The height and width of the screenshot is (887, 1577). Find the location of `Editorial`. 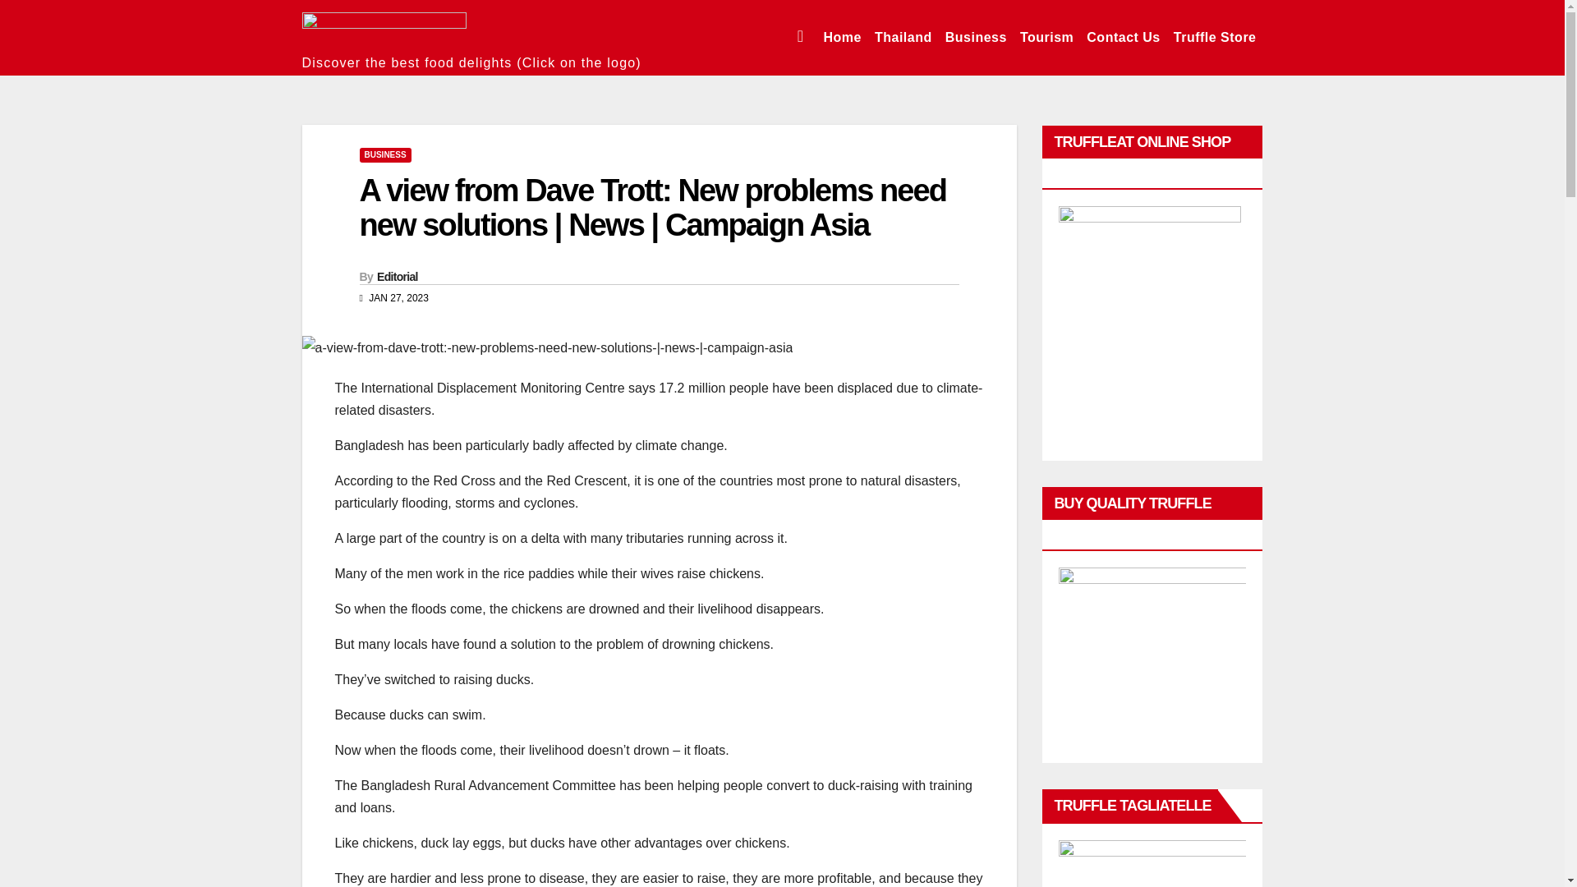

Editorial is located at coordinates (397, 276).